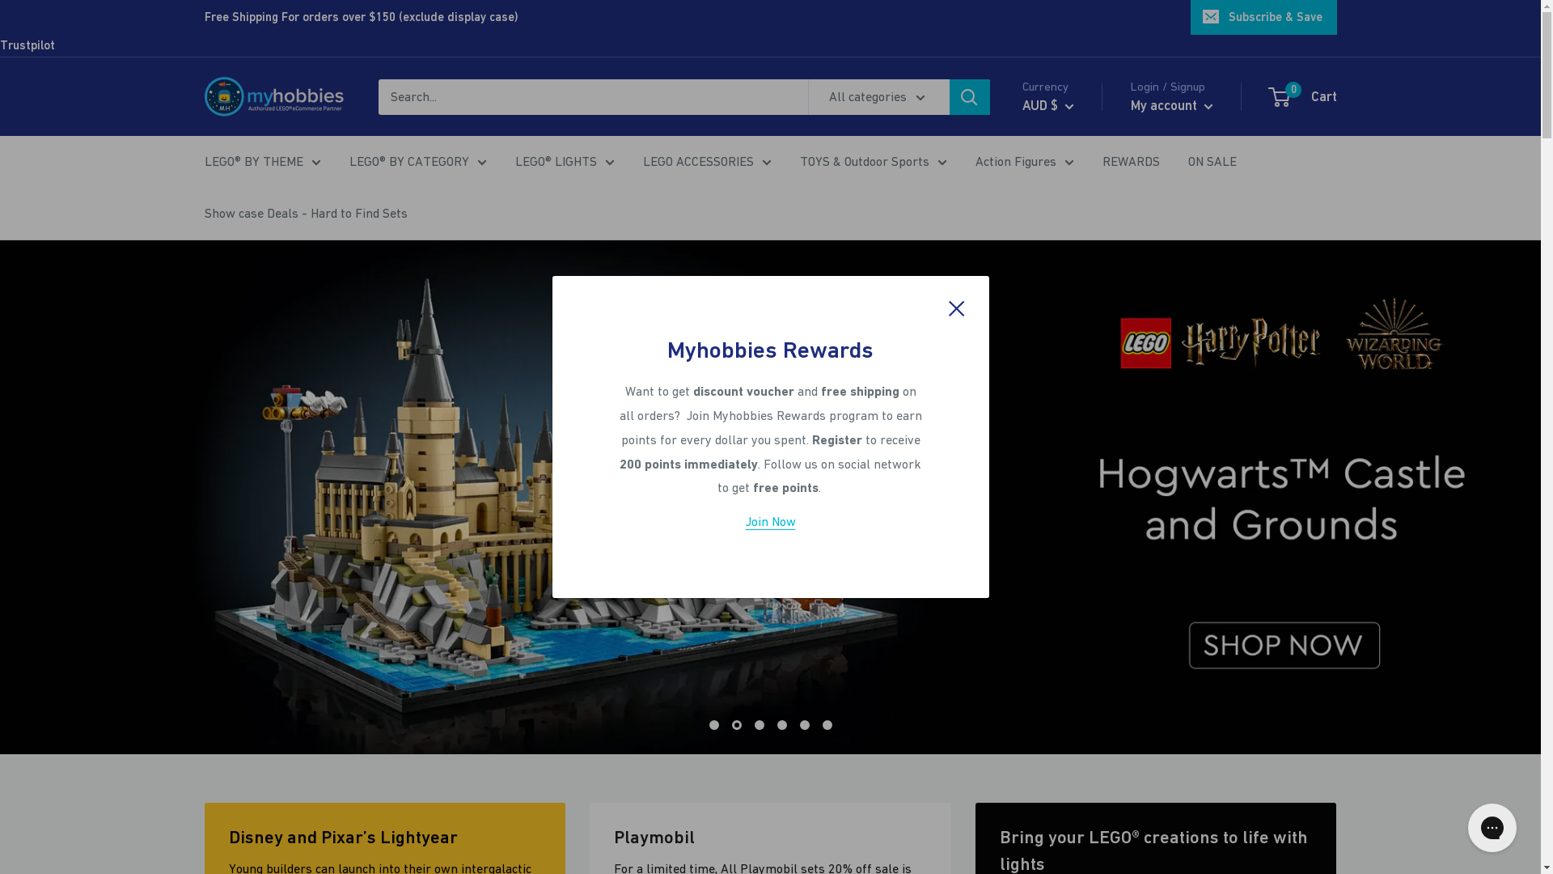  What do you see at coordinates (1073, 443) in the screenshot?
I see `AWG` at bounding box center [1073, 443].